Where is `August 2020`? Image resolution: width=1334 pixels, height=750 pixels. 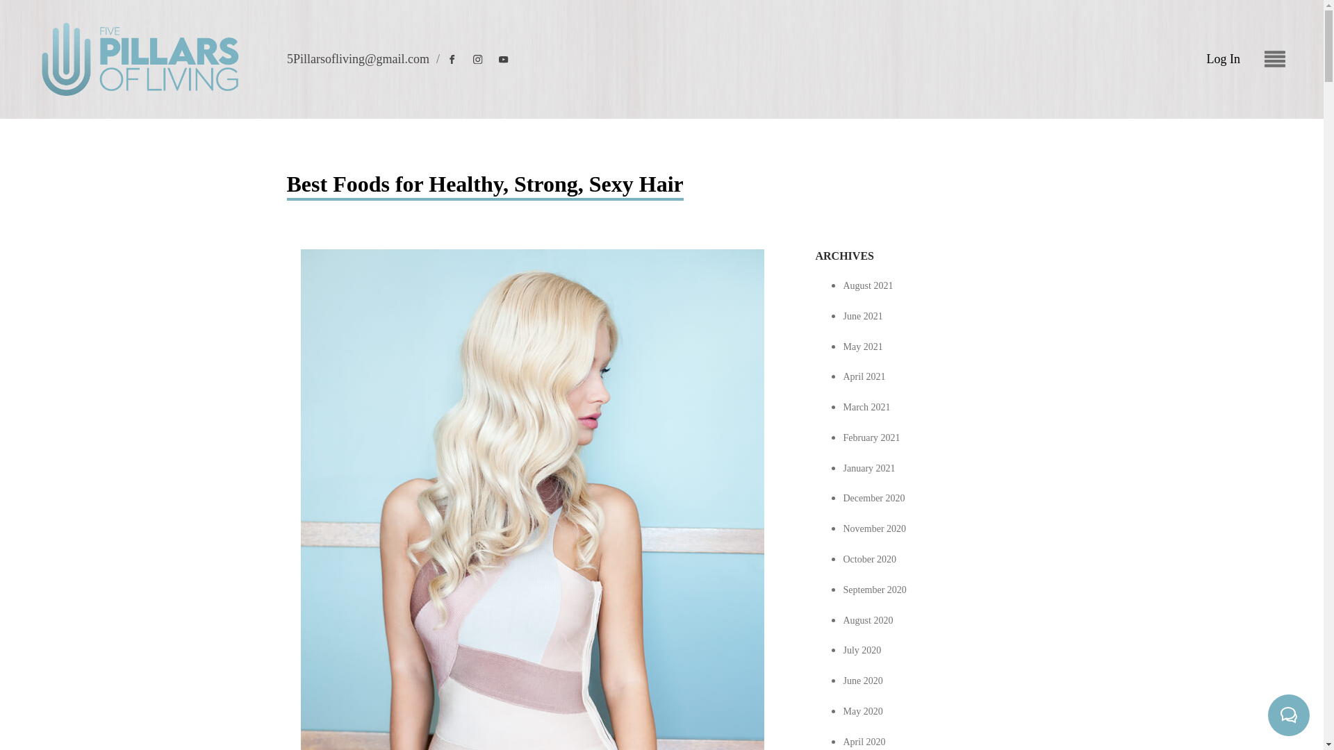
August 2020 is located at coordinates (868, 619).